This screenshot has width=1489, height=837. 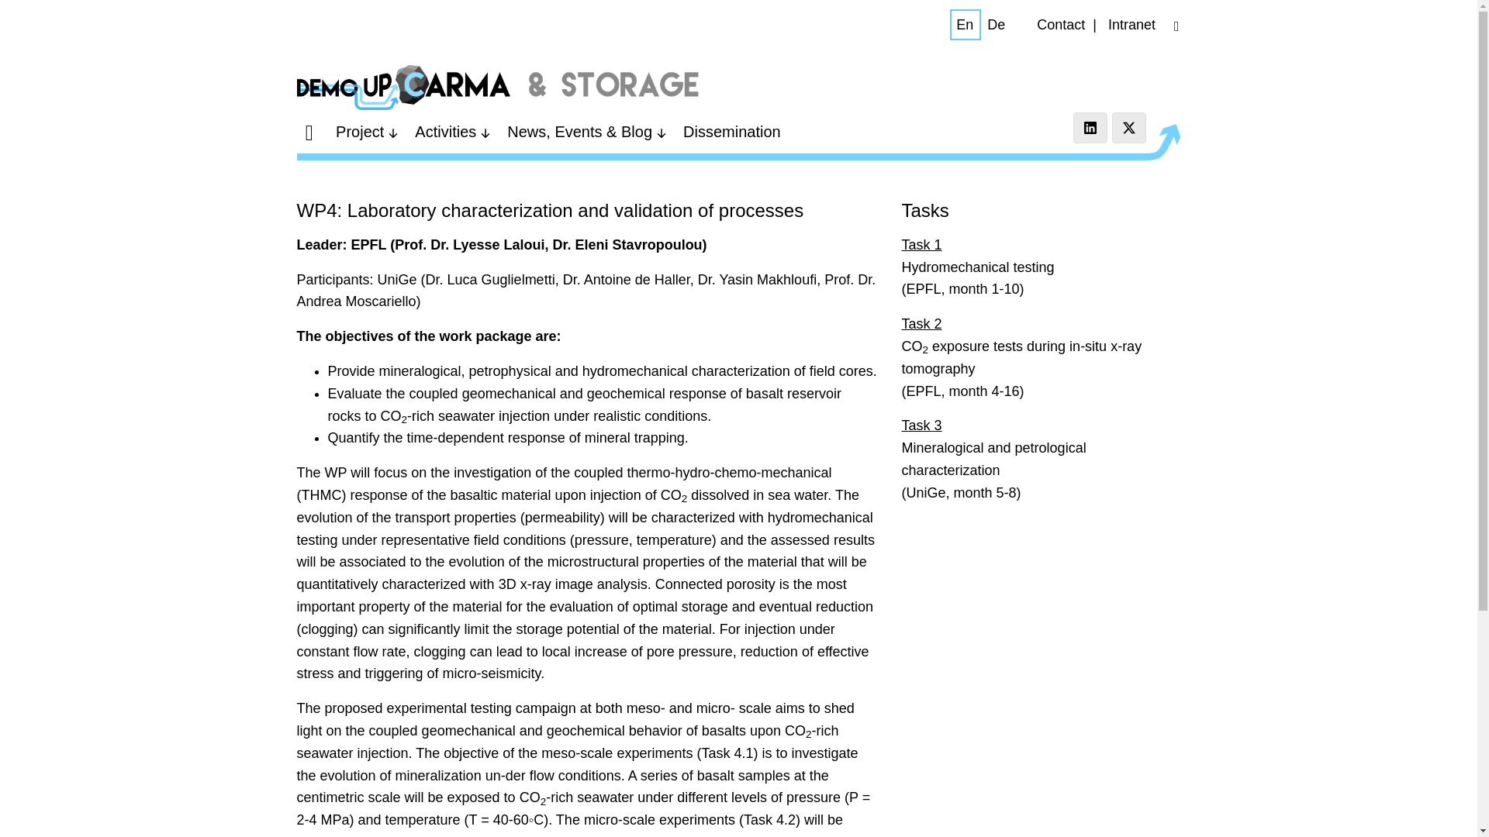 I want to click on Activities, so click(x=454, y=132).